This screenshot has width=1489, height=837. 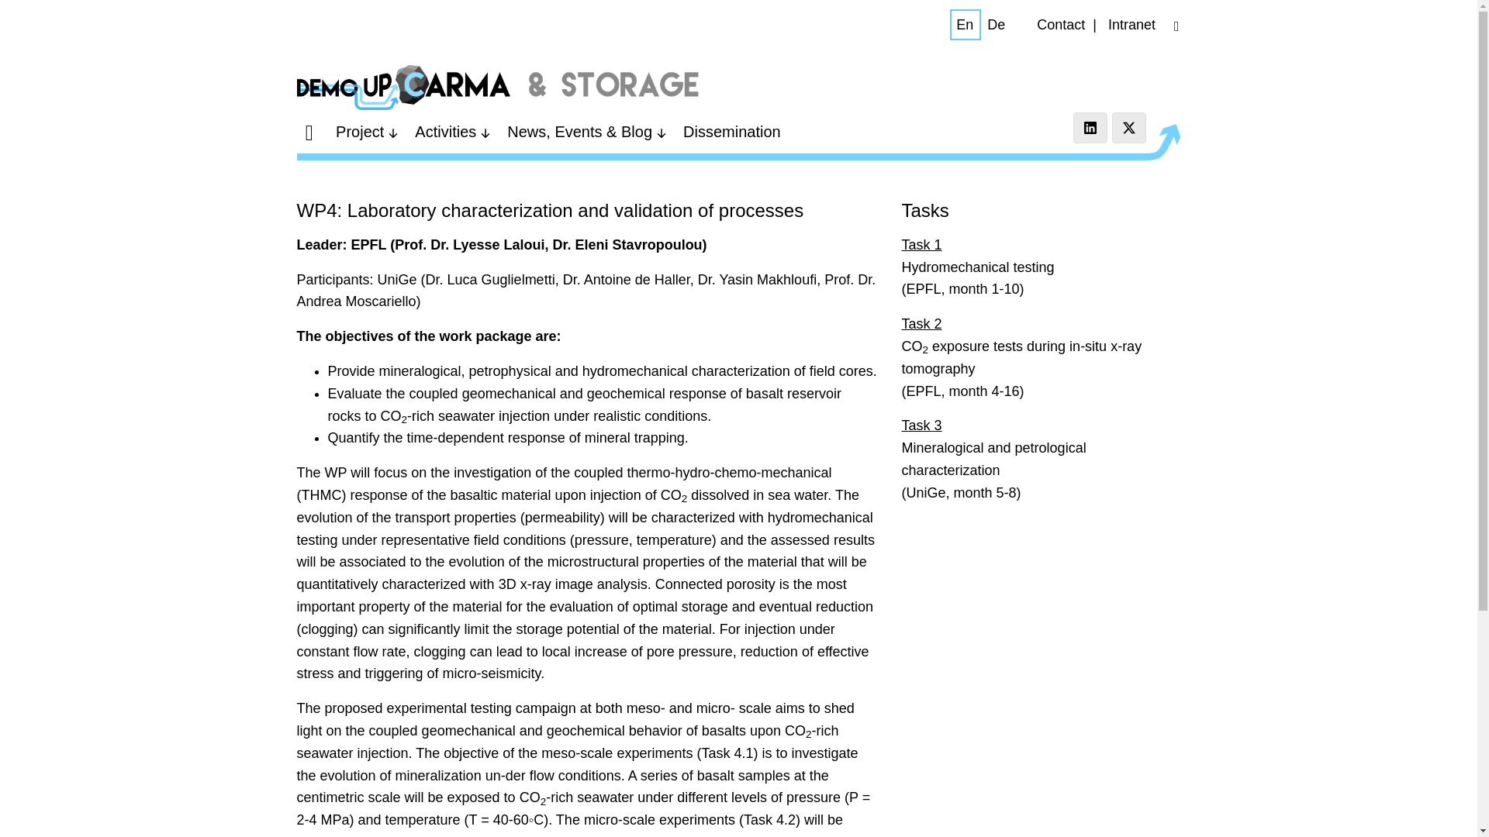 I want to click on Activities, so click(x=454, y=132).